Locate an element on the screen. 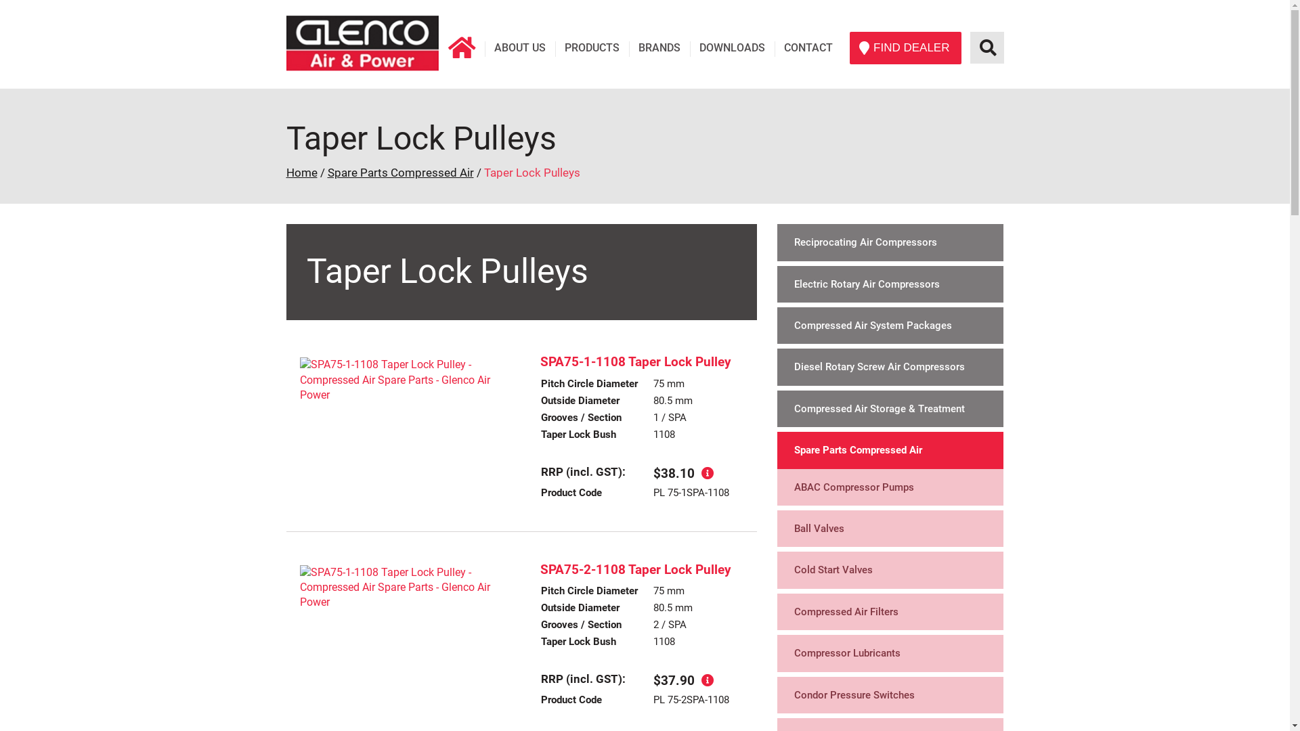  DOWNLOADS is located at coordinates (733, 47).